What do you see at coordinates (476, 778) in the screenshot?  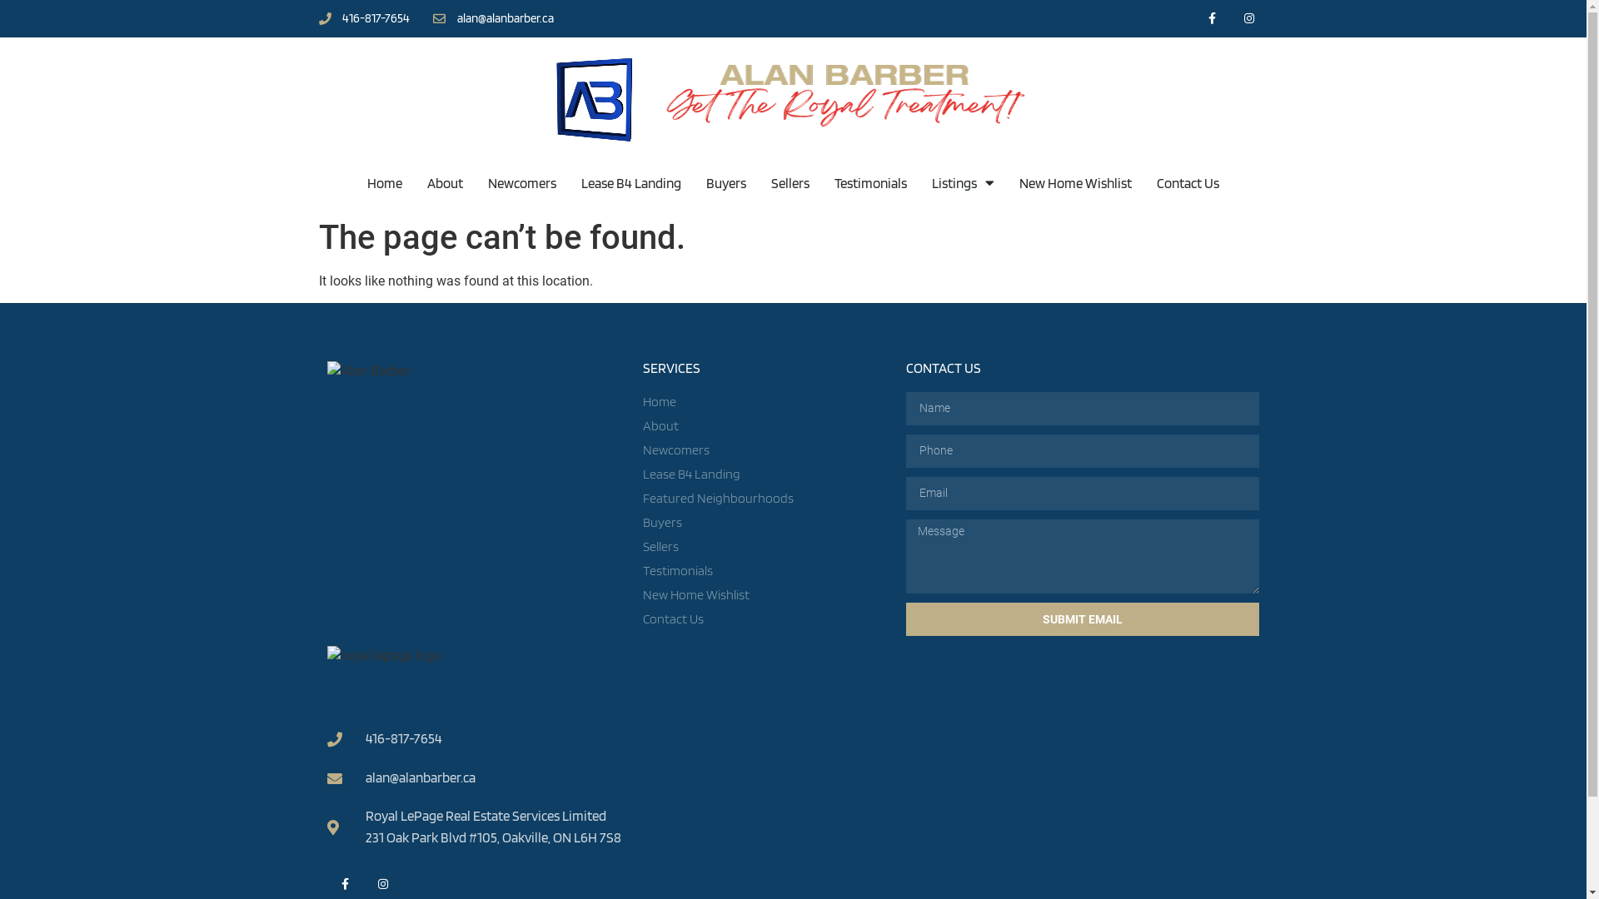 I see `alan@alanbarber.ca` at bounding box center [476, 778].